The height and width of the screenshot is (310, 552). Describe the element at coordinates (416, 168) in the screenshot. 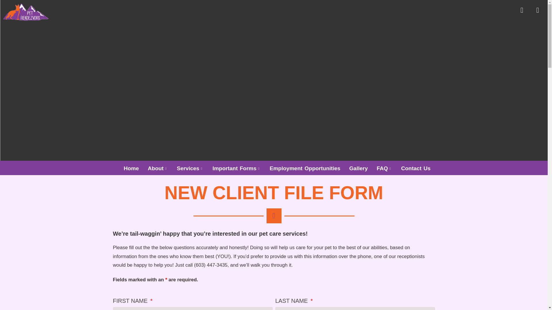

I see `Contact Us` at that location.